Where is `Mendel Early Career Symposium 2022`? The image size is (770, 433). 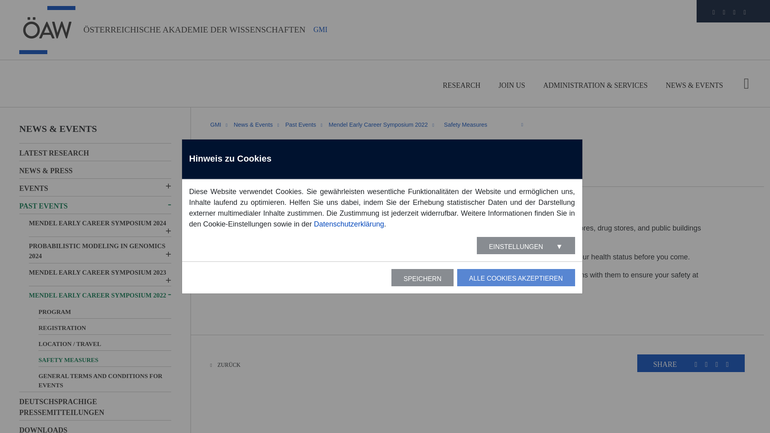
Mendel Early Career Symposium 2022 is located at coordinates (378, 124).